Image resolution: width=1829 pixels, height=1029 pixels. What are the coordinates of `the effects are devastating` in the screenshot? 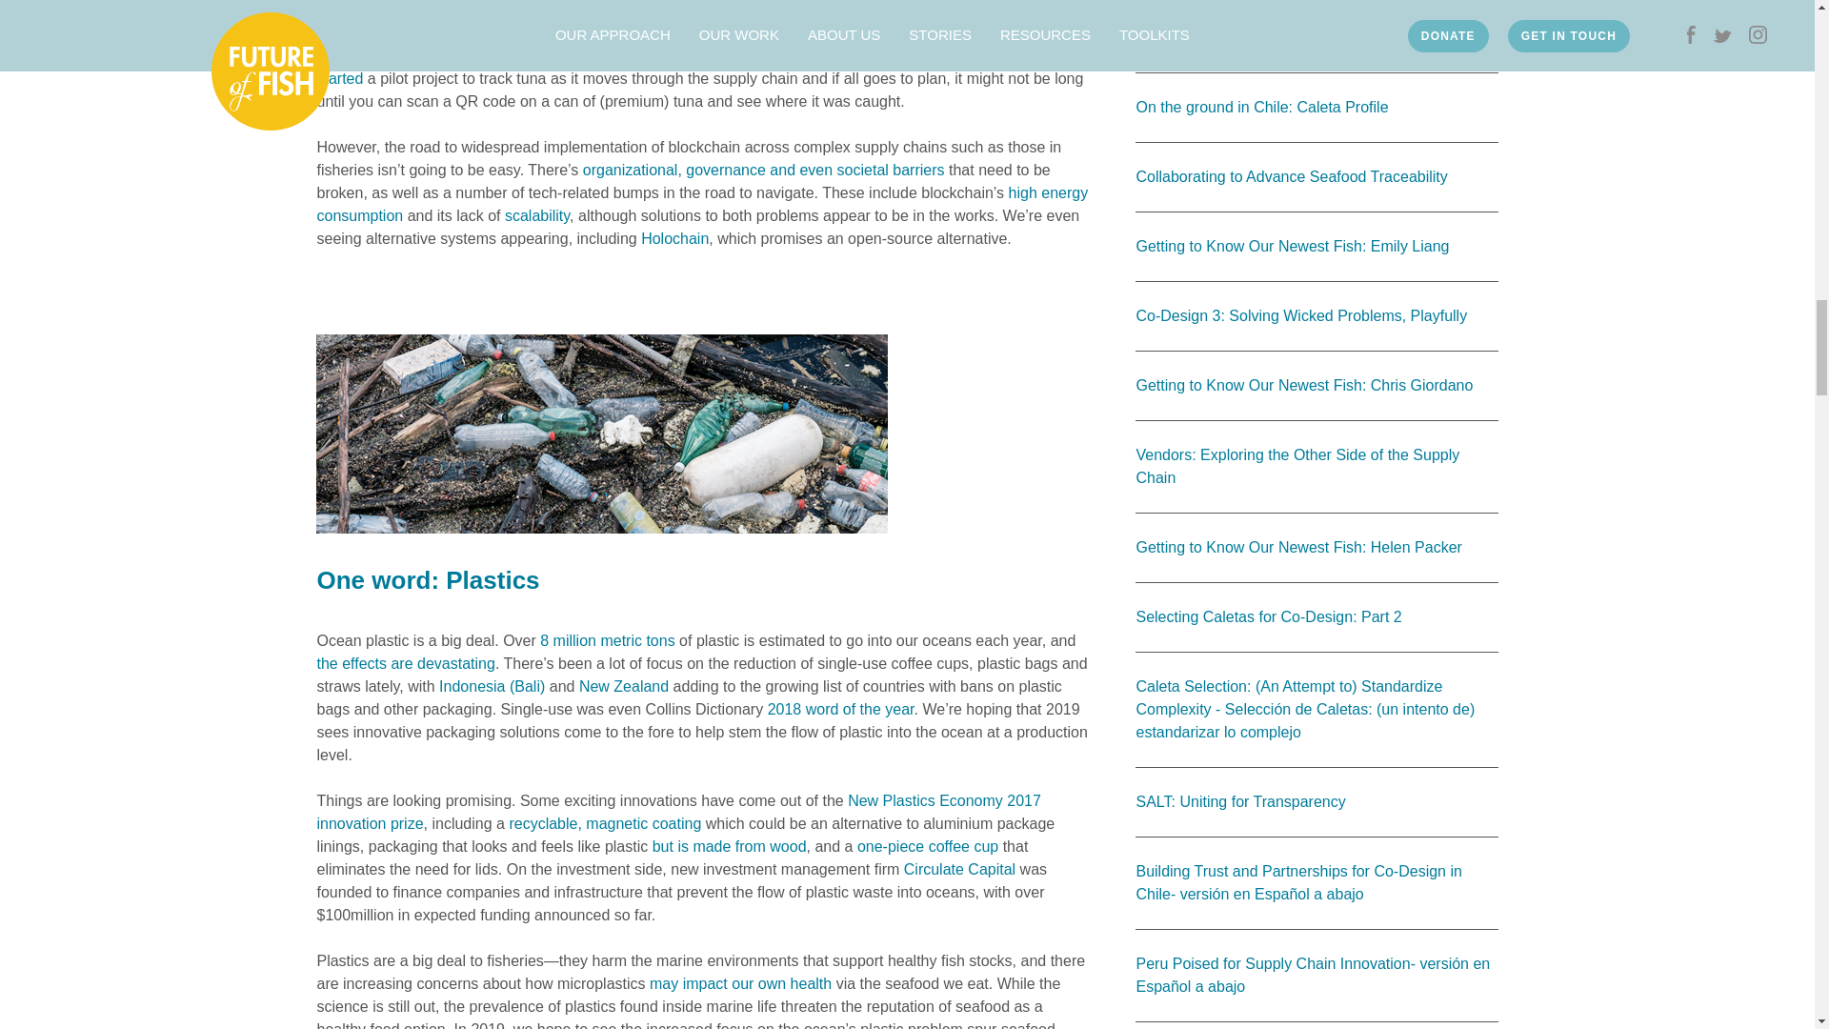 It's located at (405, 663).